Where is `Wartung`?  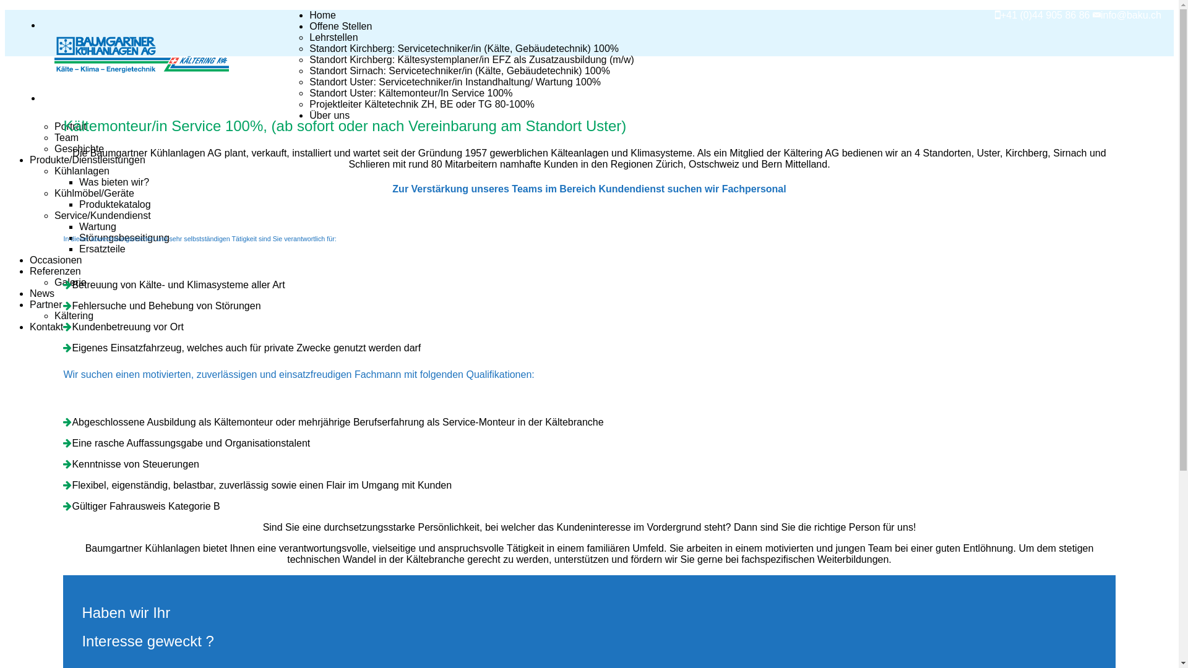
Wartung is located at coordinates (98, 227).